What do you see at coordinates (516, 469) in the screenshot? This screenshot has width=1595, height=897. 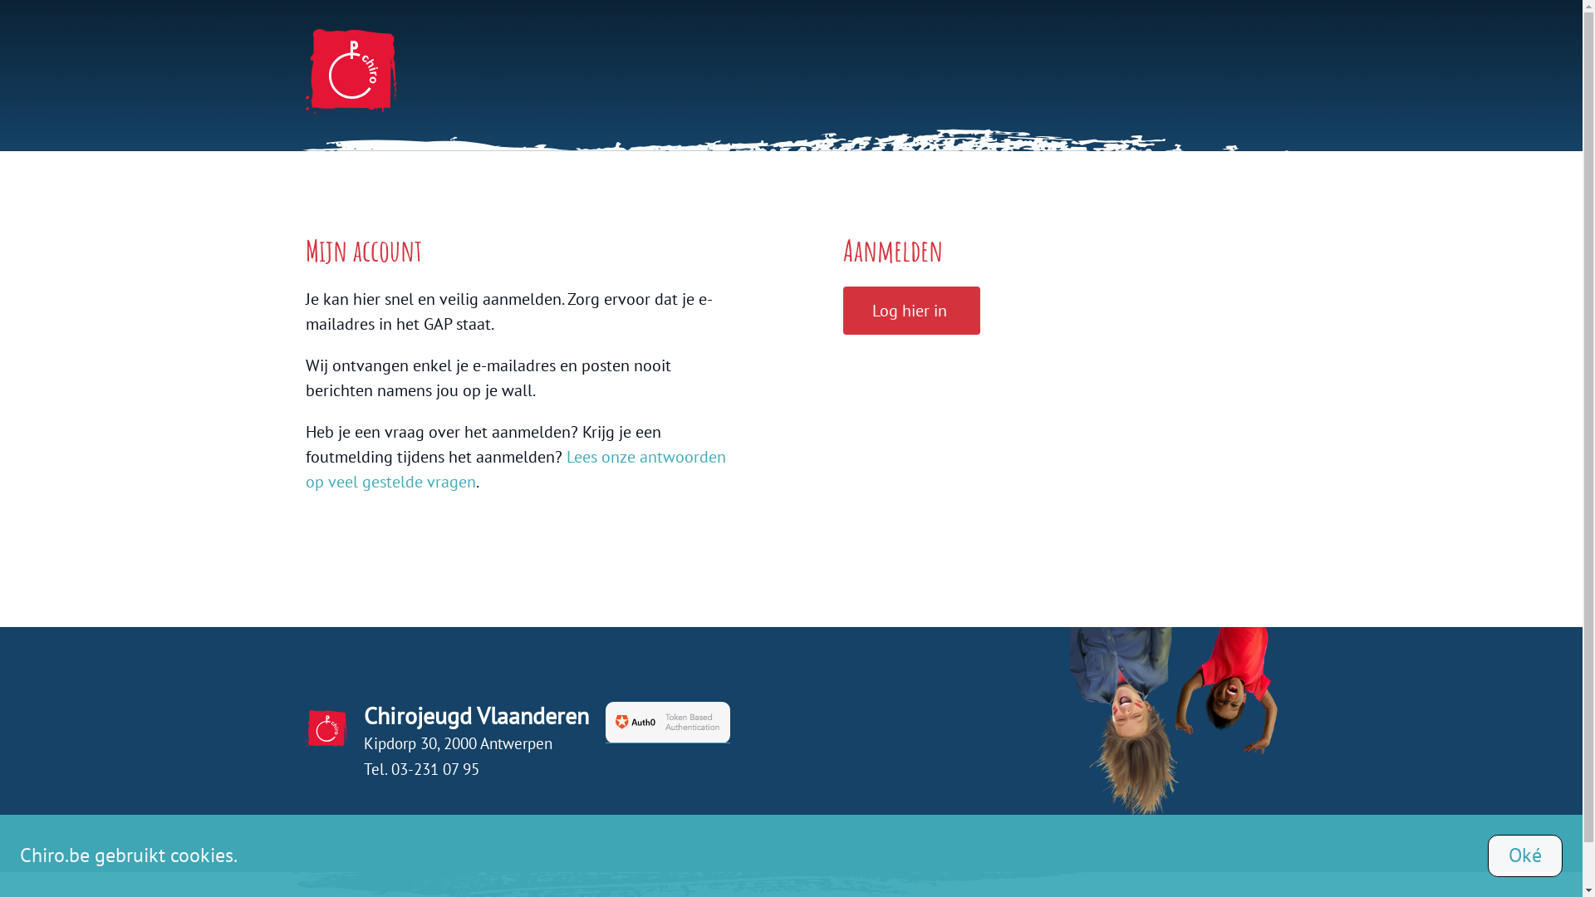 I see `Lees onze antwoorden op veel gestelde vragen` at bounding box center [516, 469].